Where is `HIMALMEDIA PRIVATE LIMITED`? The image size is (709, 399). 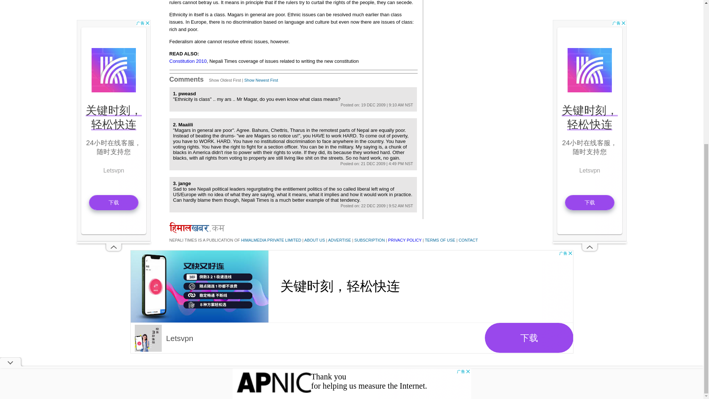 HIMALMEDIA PRIVATE LIMITED is located at coordinates (271, 240).